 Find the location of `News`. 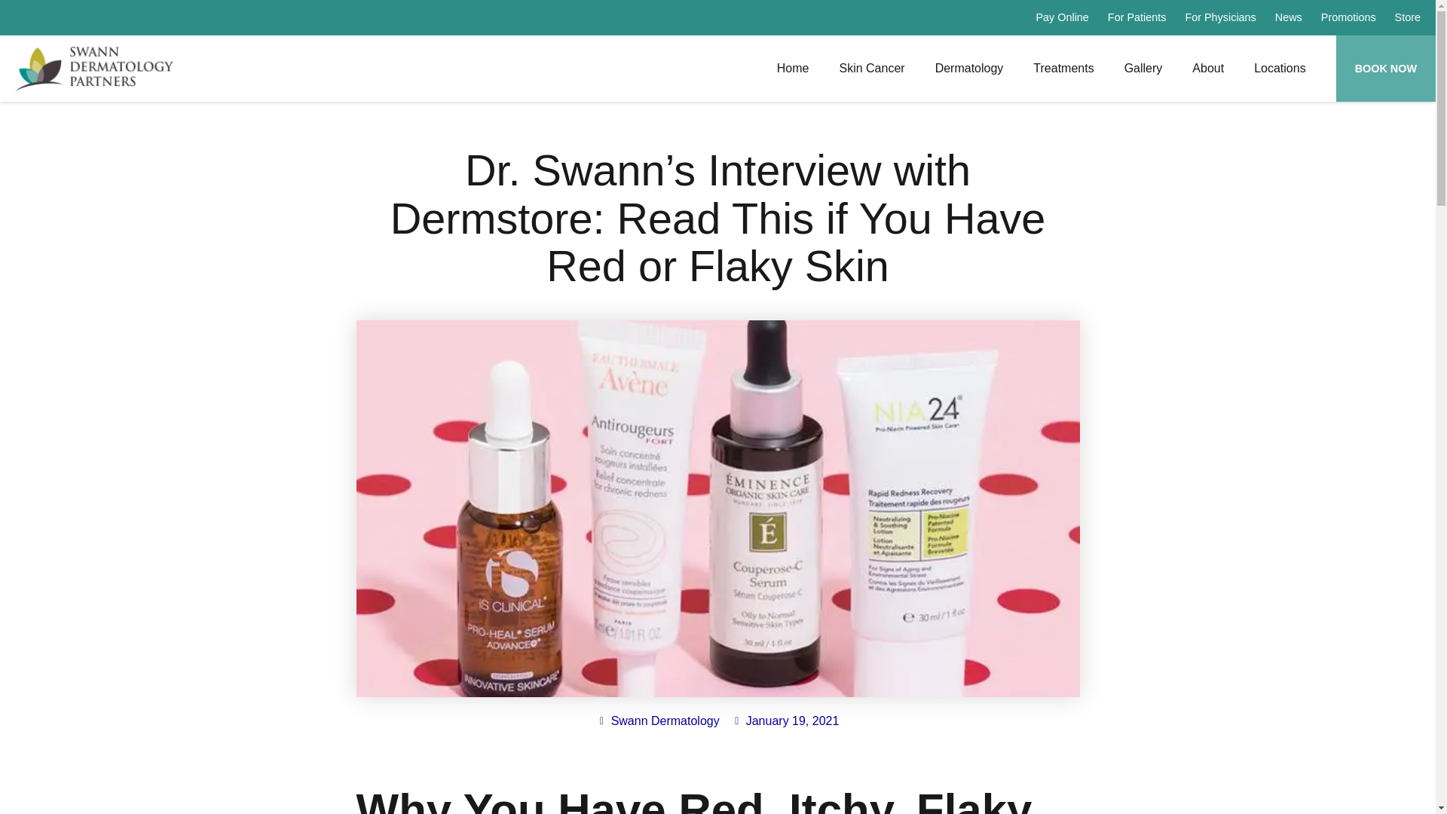

News is located at coordinates (1289, 17).